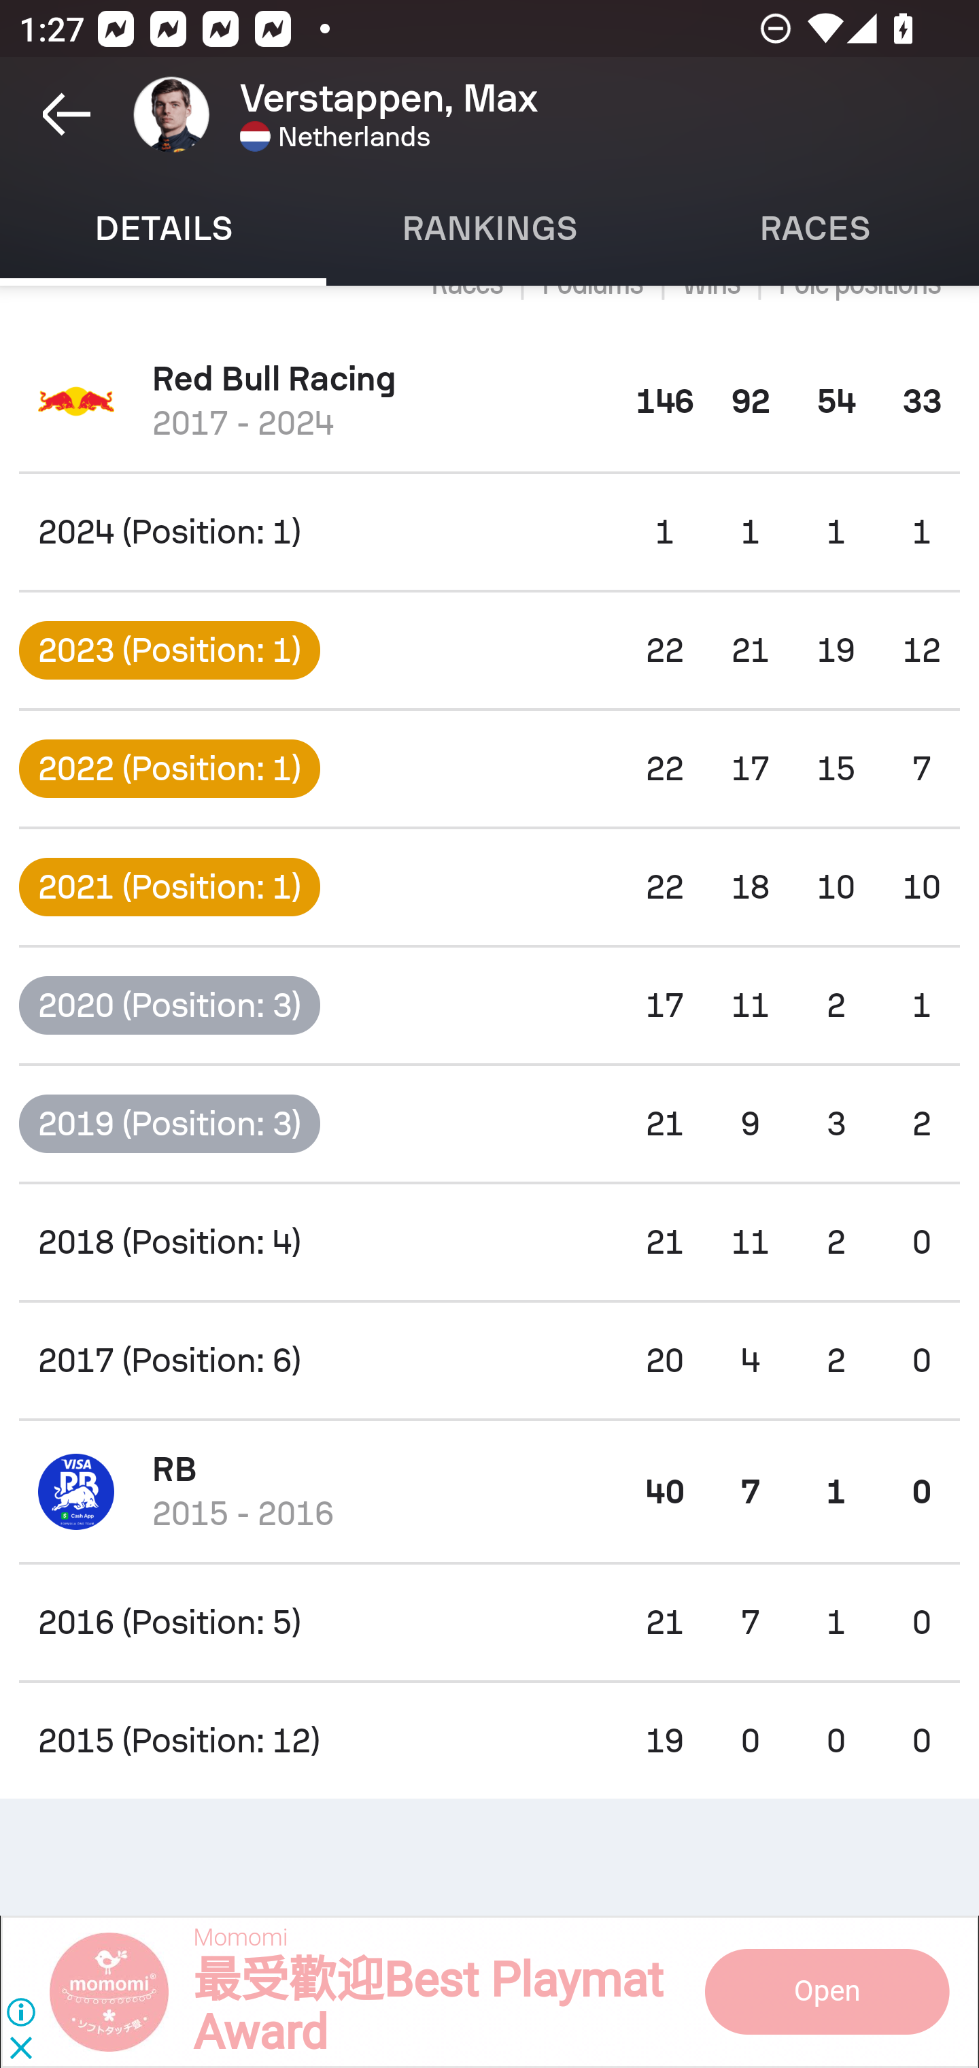 This screenshot has height=2068, width=979. I want to click on Navigate up, so click(67, 114).